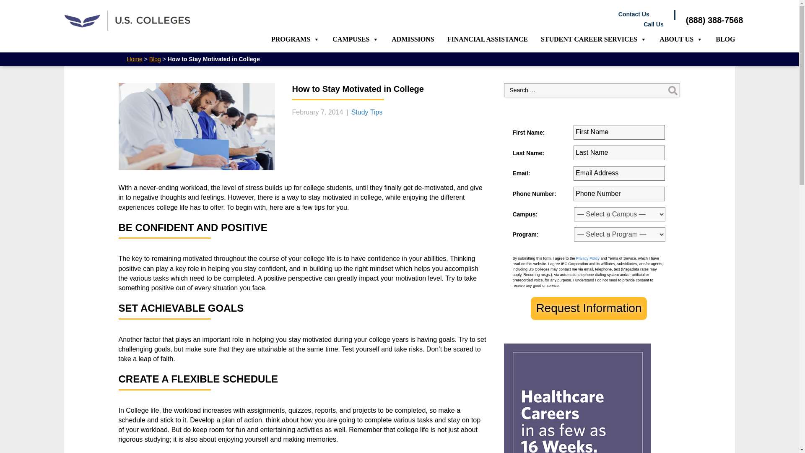 The image size is (805, 453). I want to click on U.S. Colleges, so click(126, 20).